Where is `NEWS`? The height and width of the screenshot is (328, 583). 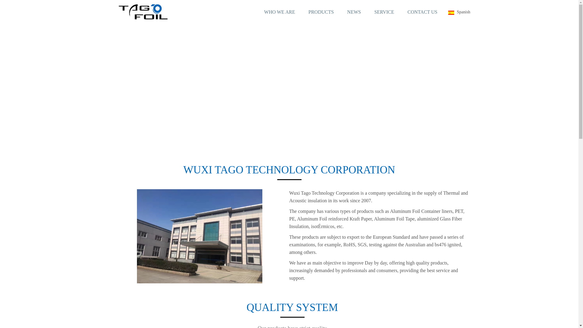 NEWS is located at coordinates (354, 12).